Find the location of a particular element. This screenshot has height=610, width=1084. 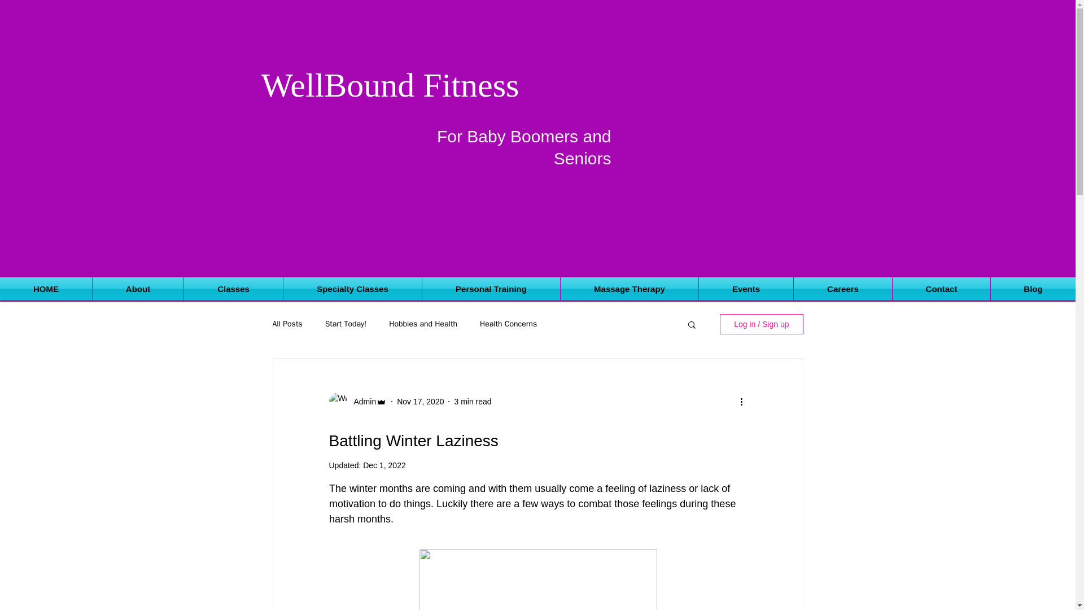

3 min read is located at coordinates (472, 401).